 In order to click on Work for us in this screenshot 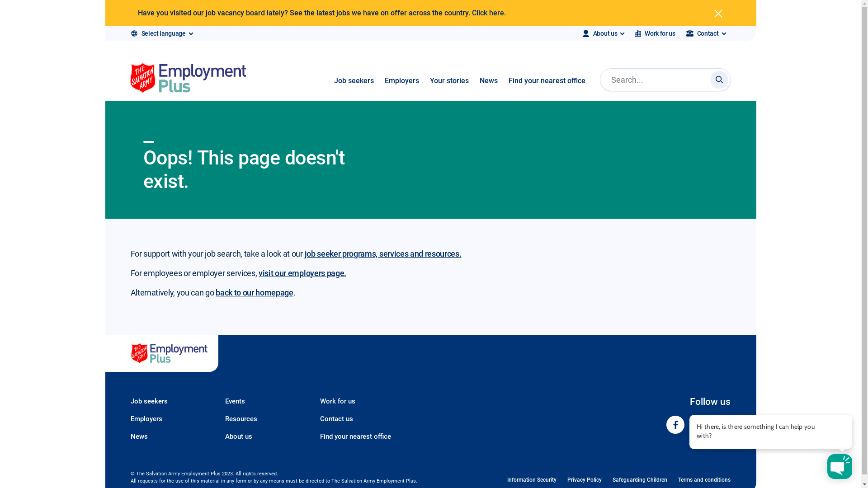, I will do `click(360, 401)`.